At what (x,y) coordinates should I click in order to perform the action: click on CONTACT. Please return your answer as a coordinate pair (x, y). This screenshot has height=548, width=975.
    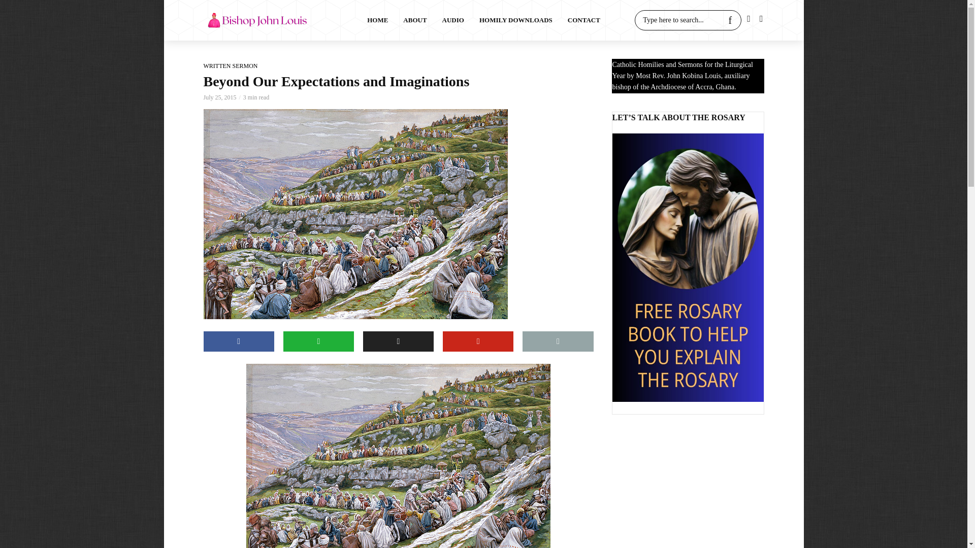
    Looking at the image, I should click on (583, 20).